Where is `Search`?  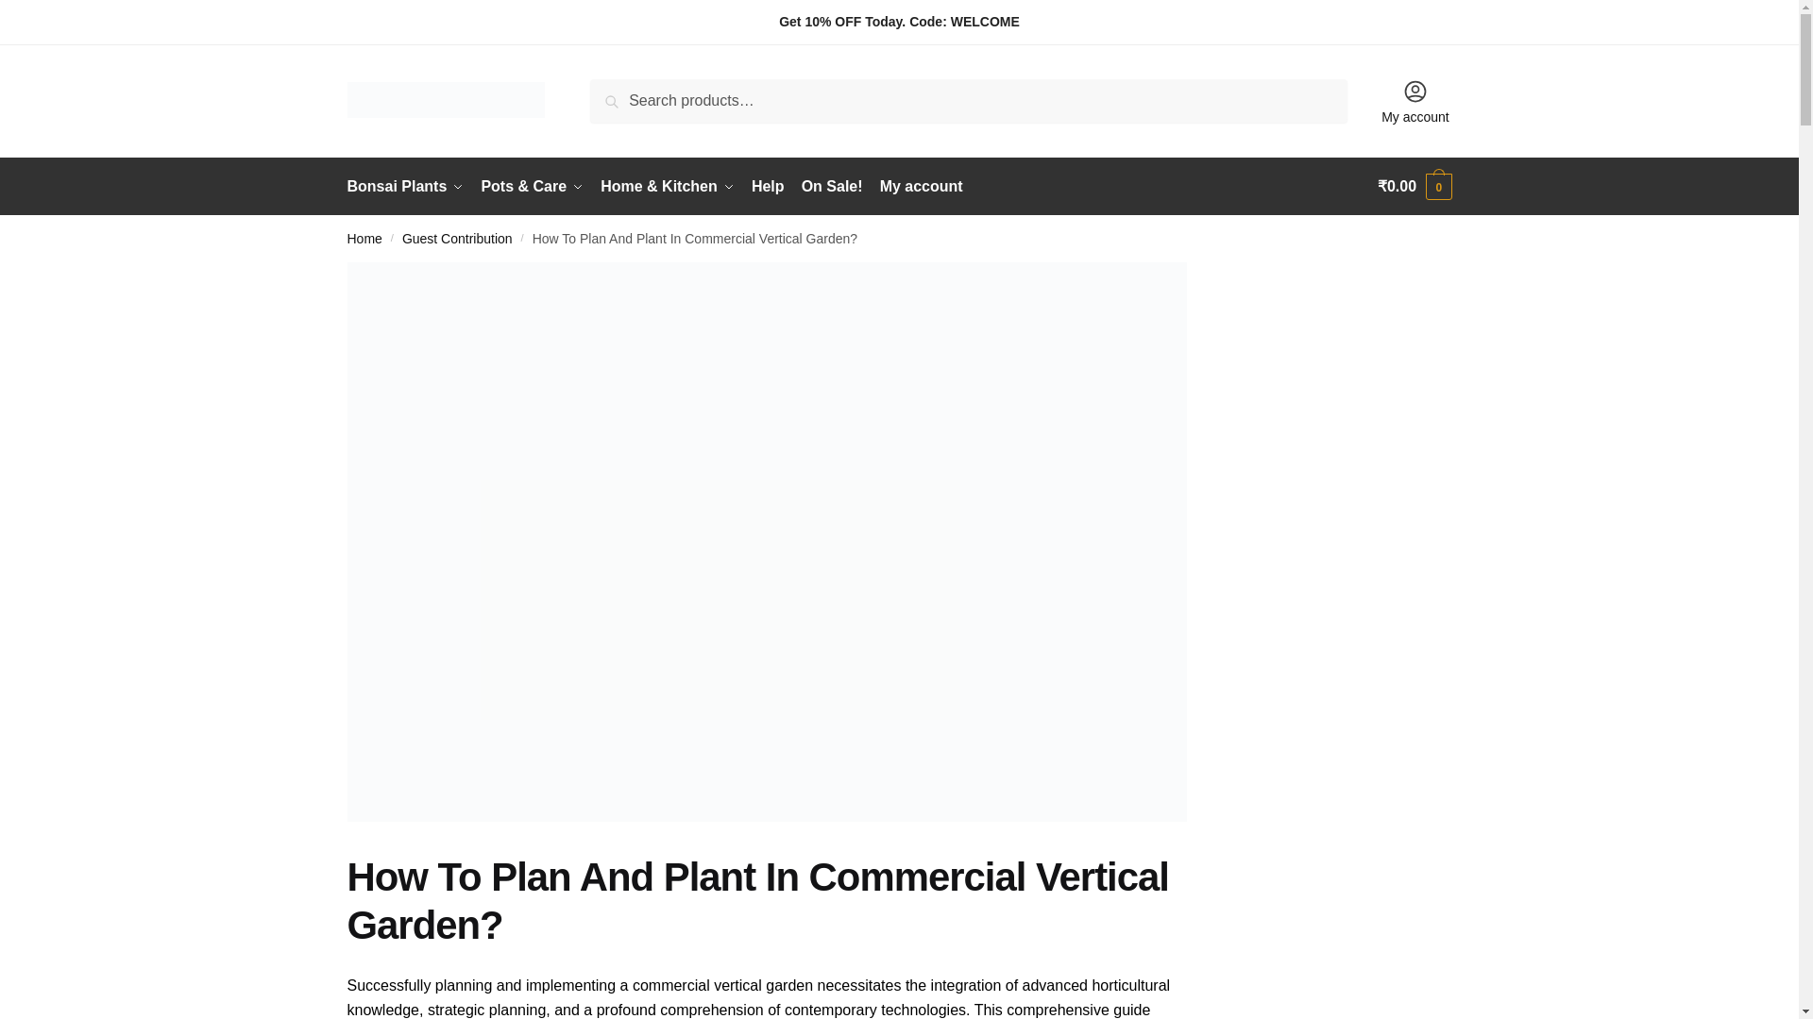 Search is located at coordinates (619, 92).